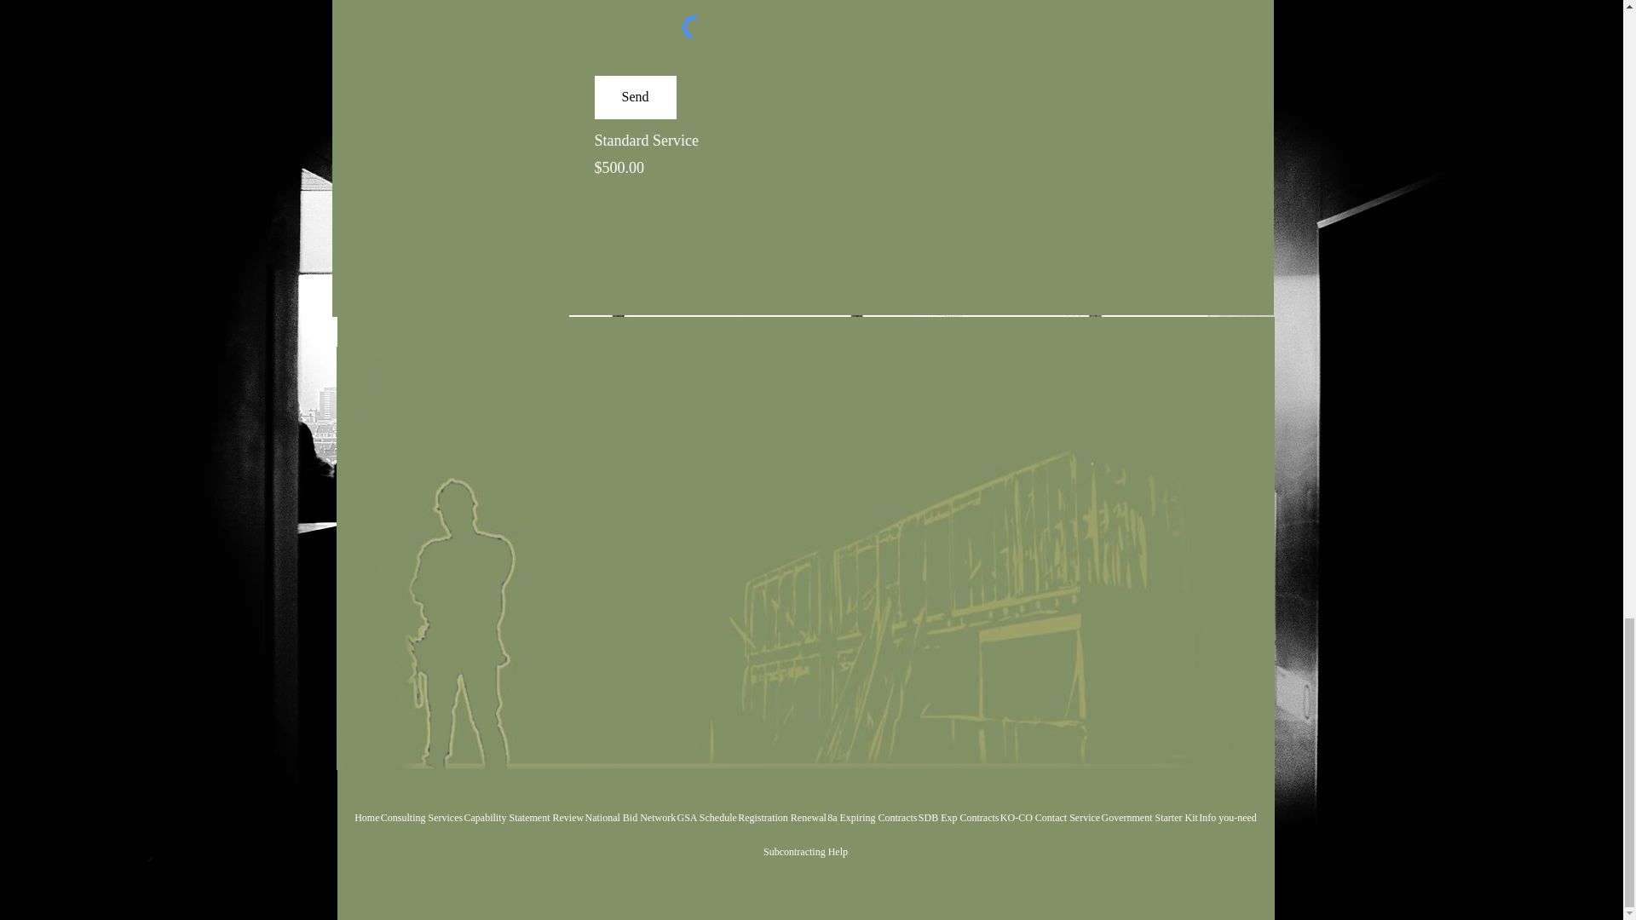 This screenshot has height=920, width=1636. Describe the element at coordinates (707, 817) in the screenshot. I see `GSA Schedule` at that location.